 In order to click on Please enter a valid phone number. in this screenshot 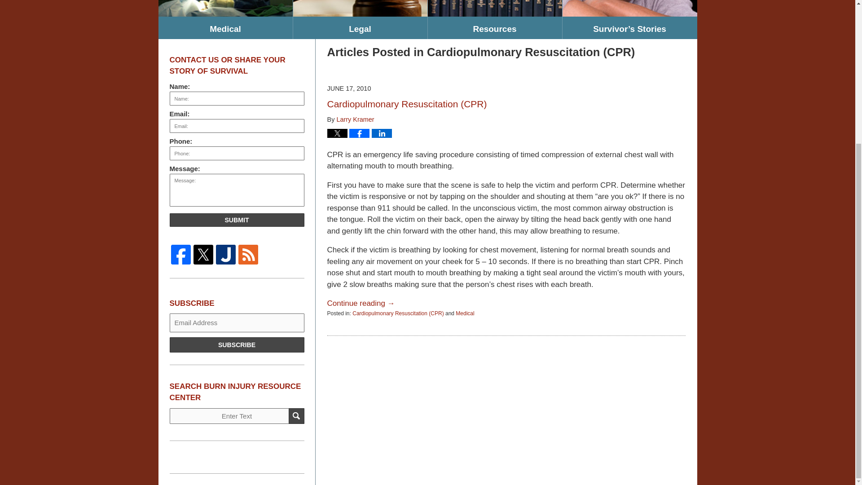, I will do `click(237, 154)`.